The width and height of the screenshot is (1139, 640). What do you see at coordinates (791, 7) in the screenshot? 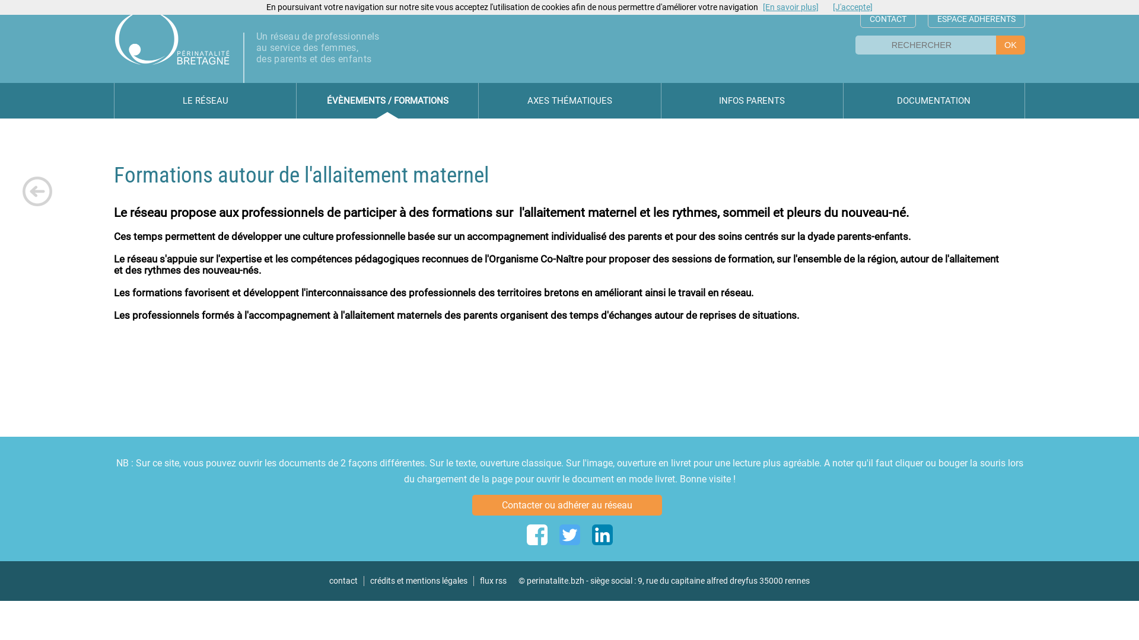
I see `[En savoir plus]` at bounding box center [791, 7].